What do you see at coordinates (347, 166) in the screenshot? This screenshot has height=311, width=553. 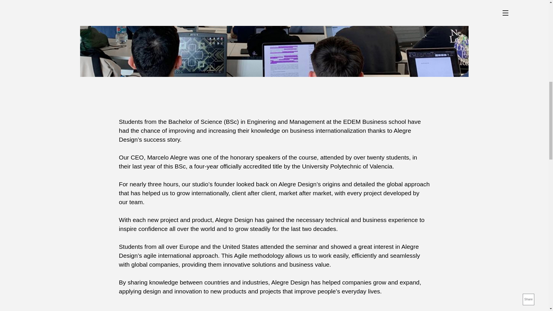 I see `University Polytechnic of Valencia` at bounding box center [347, 166].